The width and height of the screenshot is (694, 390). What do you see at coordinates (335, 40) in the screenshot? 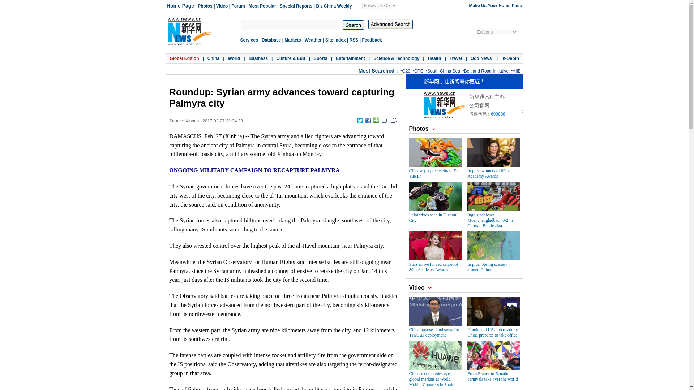
I see `Site Index` at bounding box center [335, 40].